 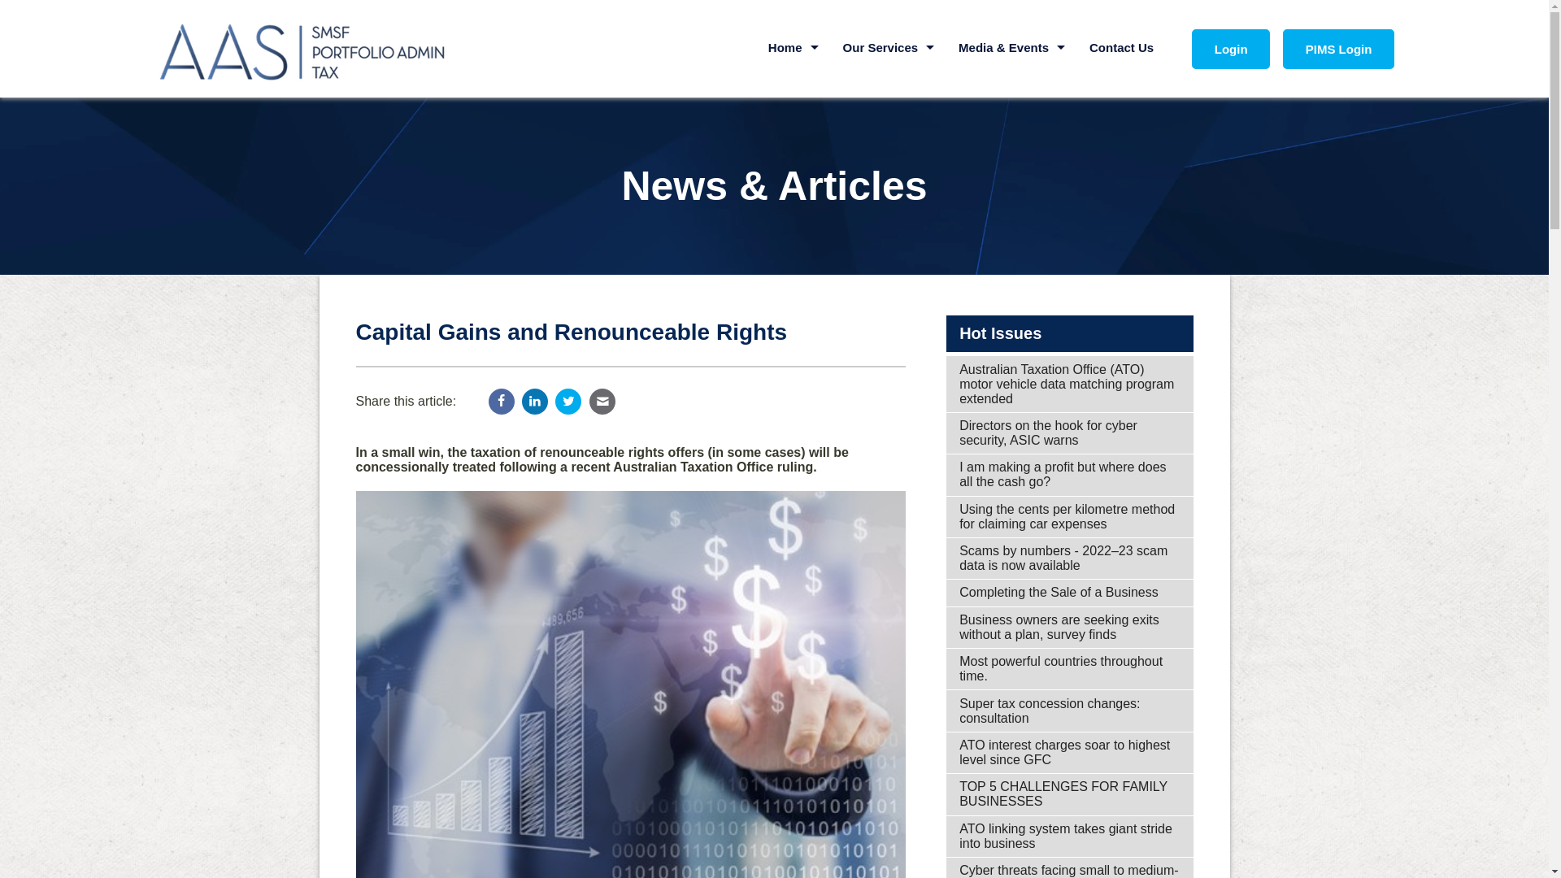 What do you see at coordinates (1070, 711) in the screenshot?
I see `Super tax concession changes: consultation` at bounding box center [1070, 711].